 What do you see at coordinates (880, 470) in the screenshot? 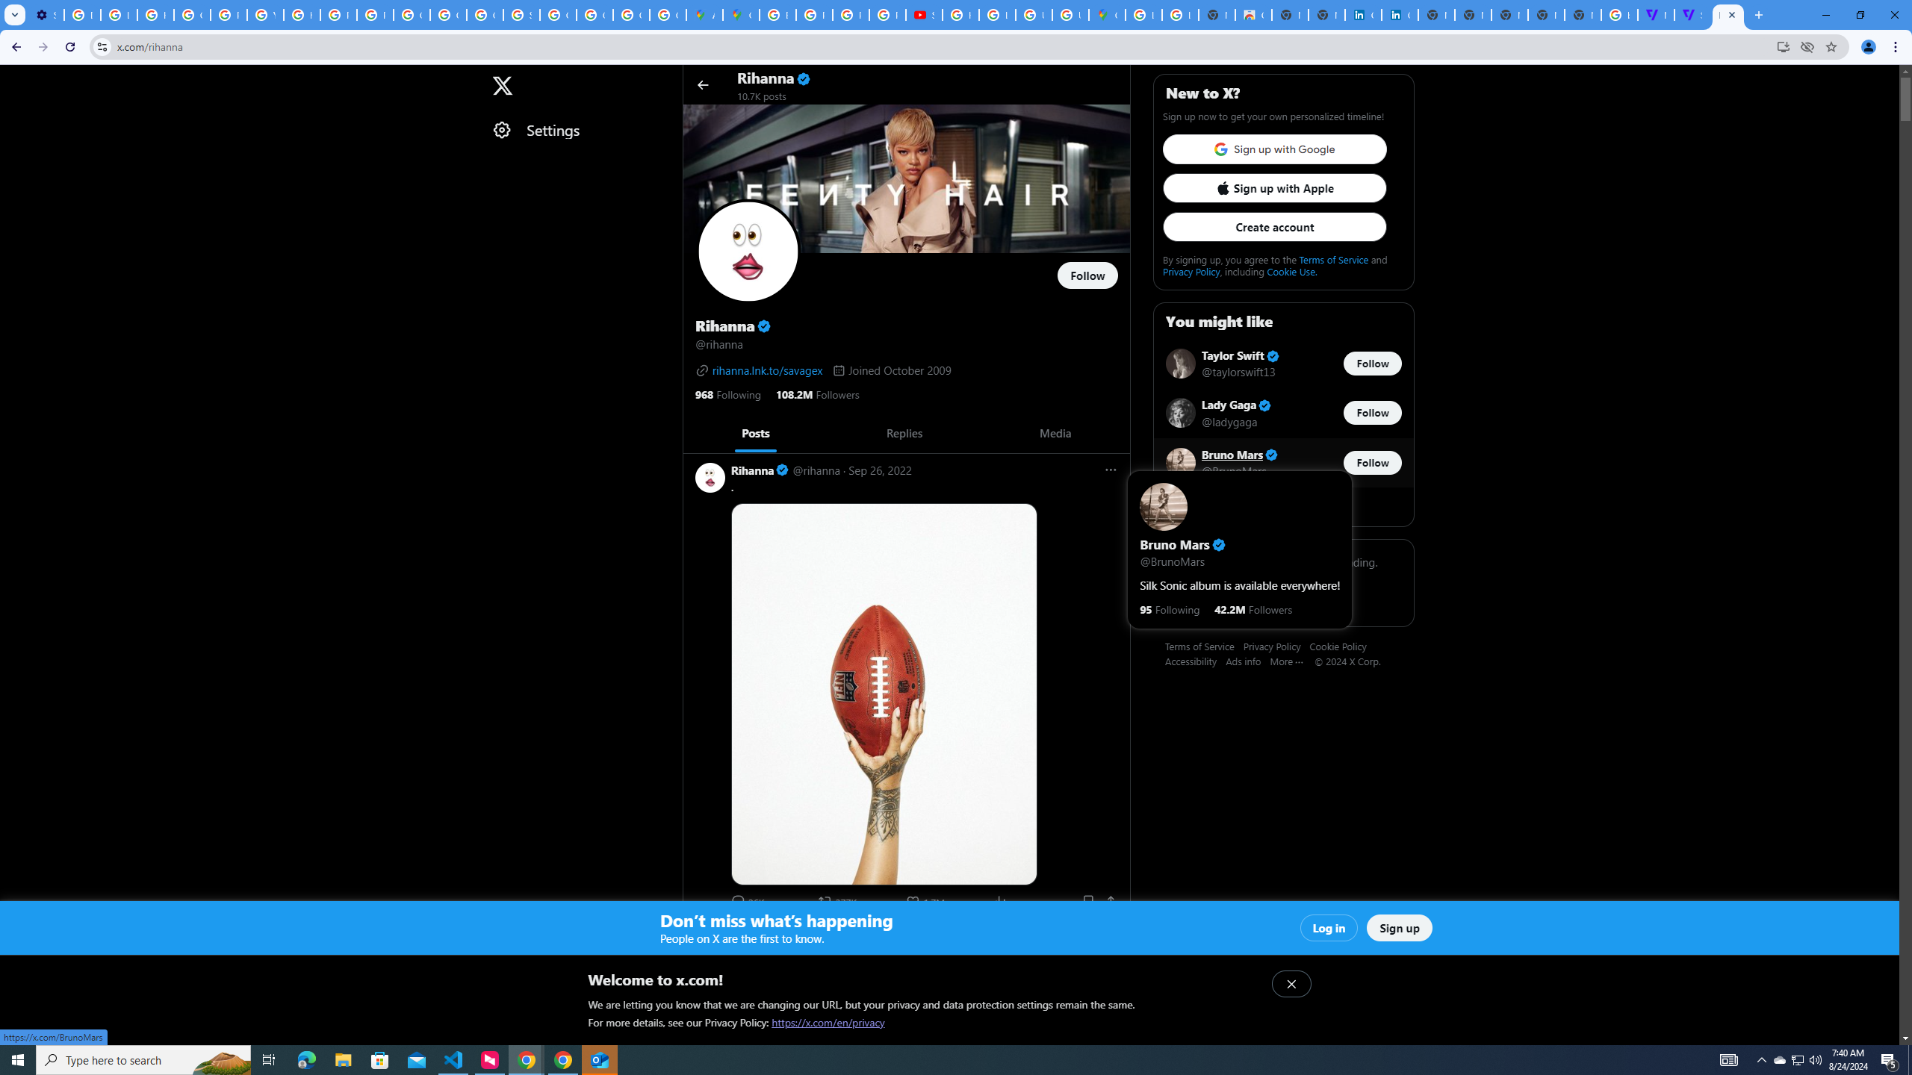
I see `Sep 26, 2022` at bounding box center [880, 470].